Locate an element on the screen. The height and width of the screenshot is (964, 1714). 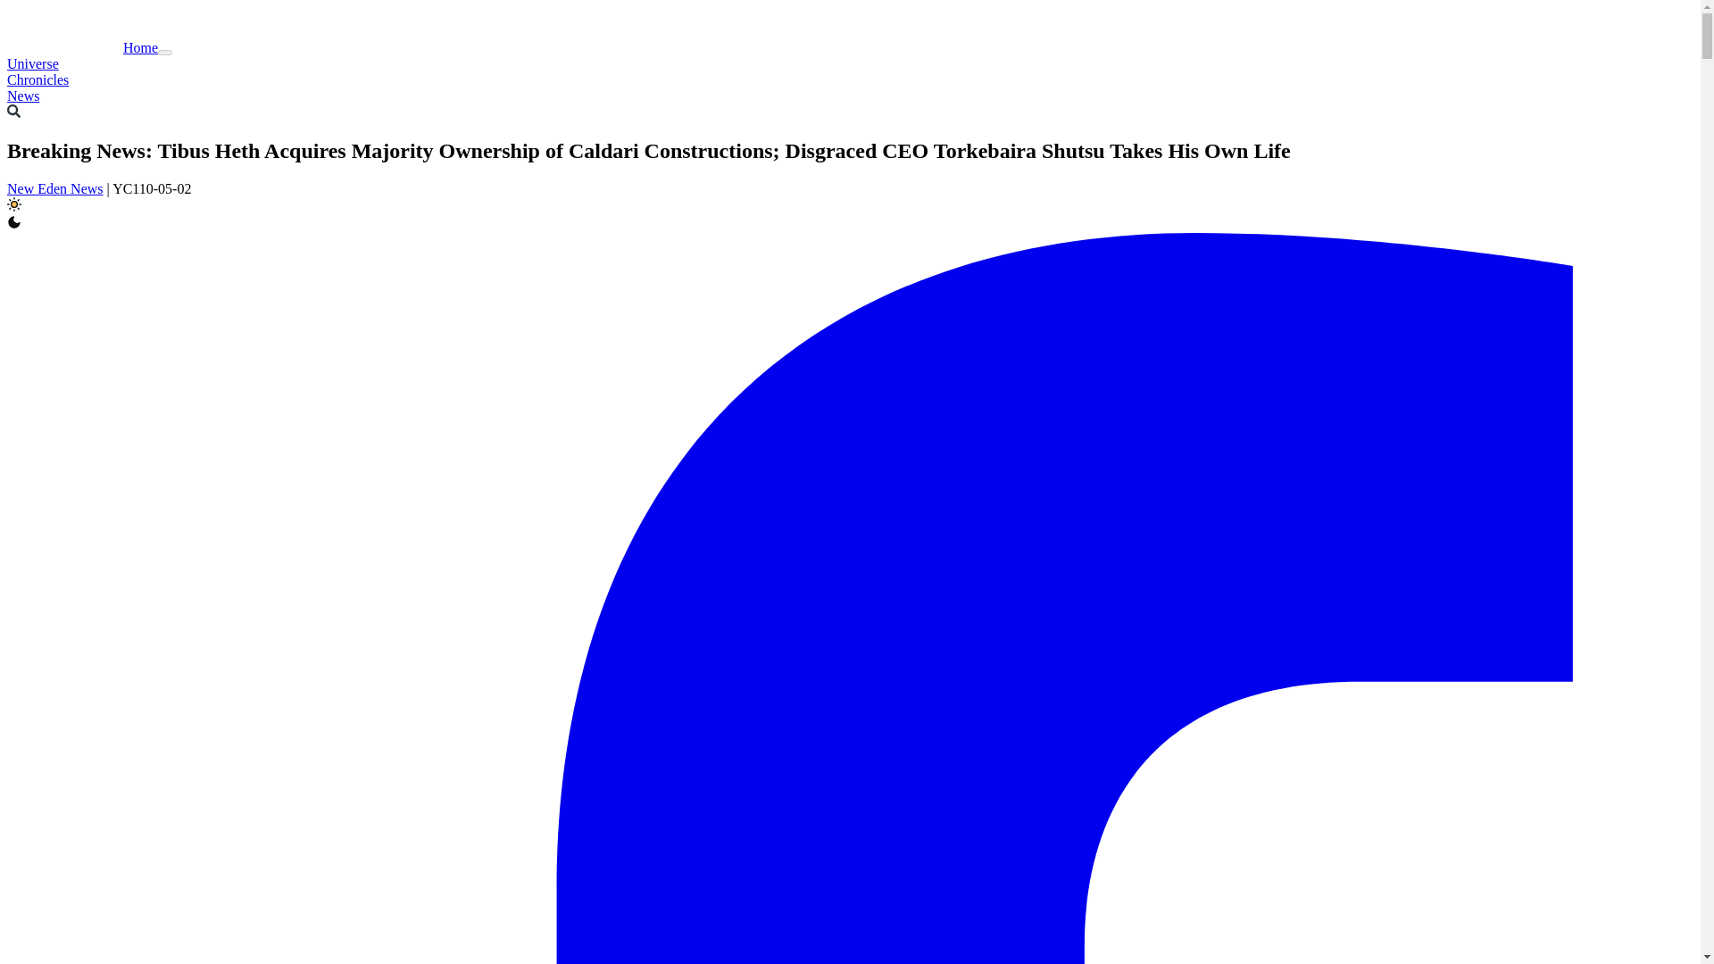
Home is located at coordinates (82, 47).